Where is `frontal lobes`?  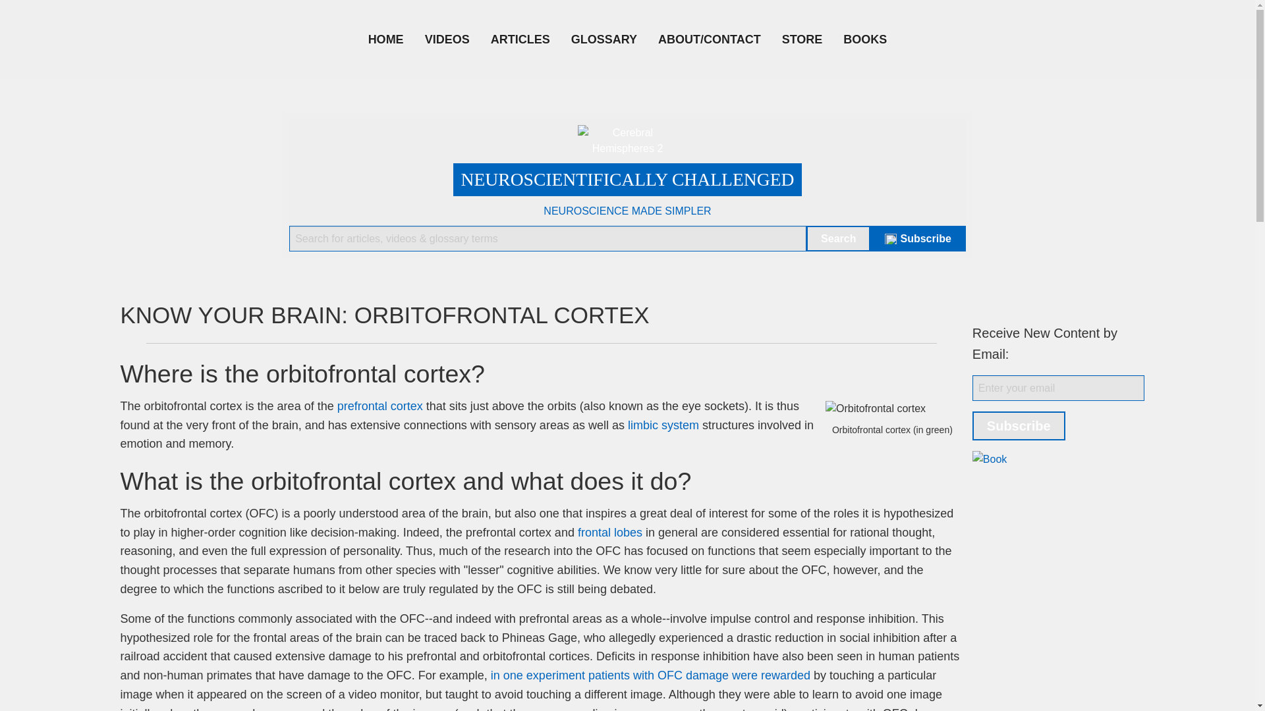
frontal lobes is located at coordinates (610, 532).